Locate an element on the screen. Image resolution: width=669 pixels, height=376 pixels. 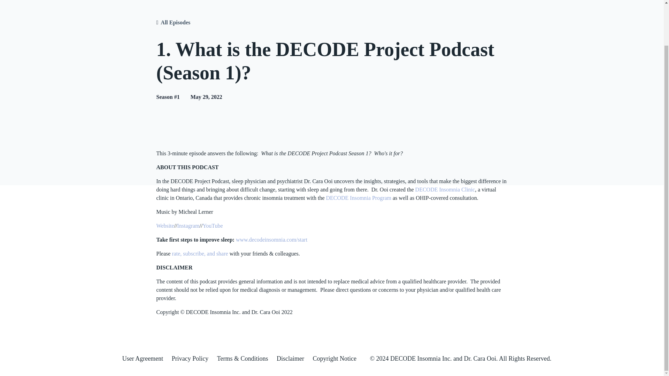
Privacy Policy is located at coordinates (190, 359).